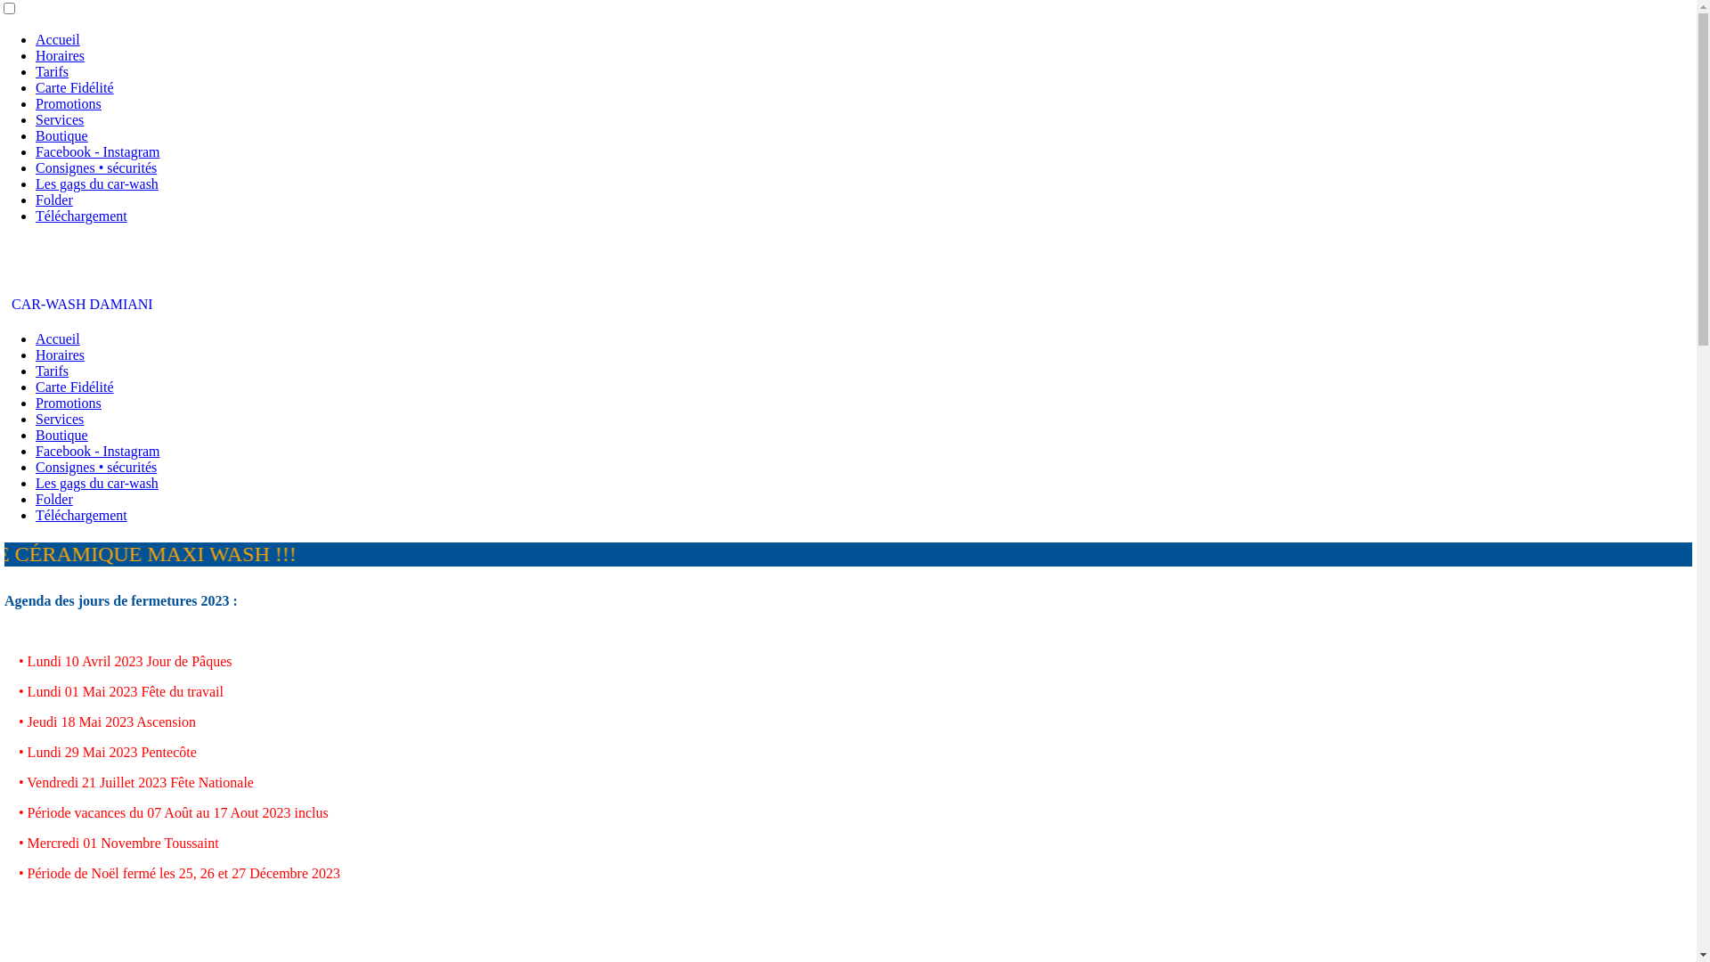 Image resolution: width=1710 pixels, height=962 pixels. What do you see at coordinates (69, 103) in the screenshot?
I see `Promotions` at bounding box center [69, 103].